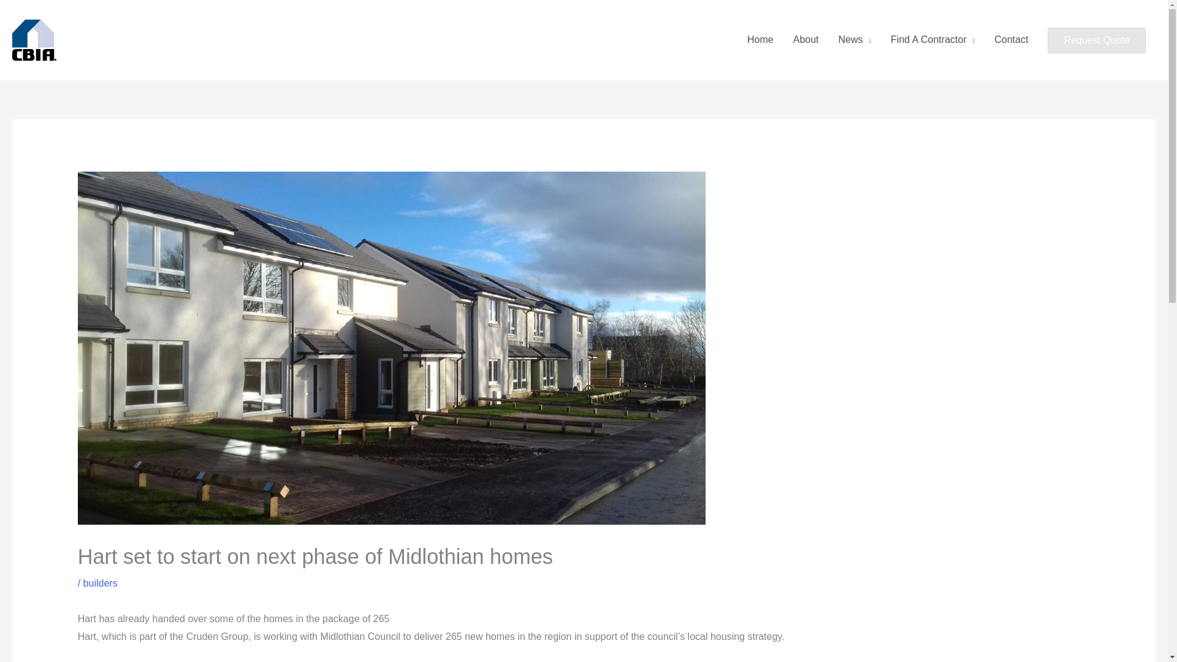  What do you see at coordinates (932, 40) in the screenshot?
I see `Find A Contractor` at bounding box center [932, 40].